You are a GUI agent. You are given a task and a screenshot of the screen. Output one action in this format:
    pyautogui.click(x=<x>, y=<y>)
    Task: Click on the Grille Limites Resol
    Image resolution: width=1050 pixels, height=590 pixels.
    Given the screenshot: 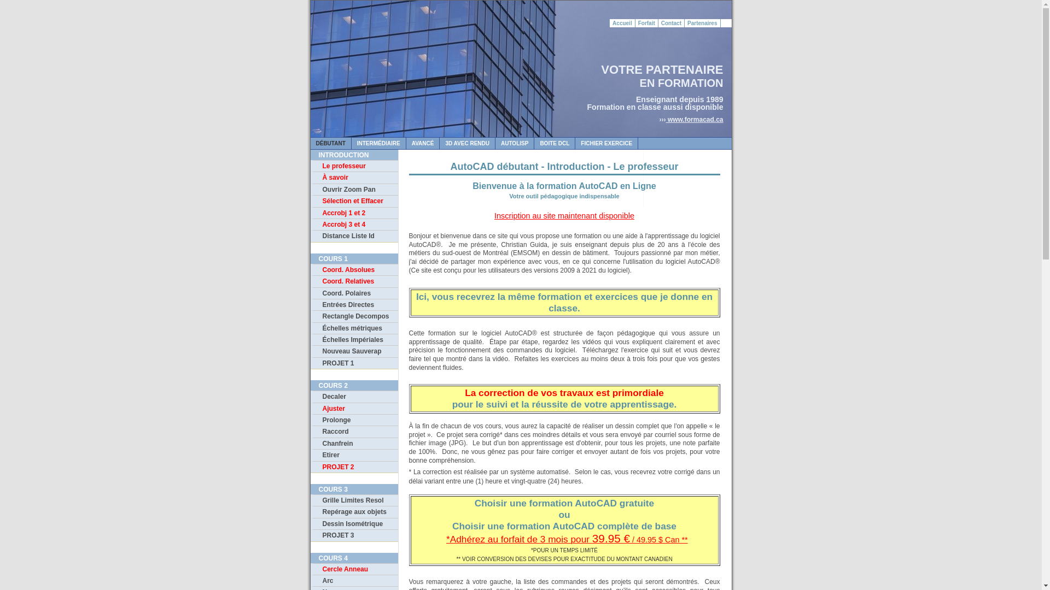 What is the action you would take?
    pyautogui.click(x=354, y=500)
    